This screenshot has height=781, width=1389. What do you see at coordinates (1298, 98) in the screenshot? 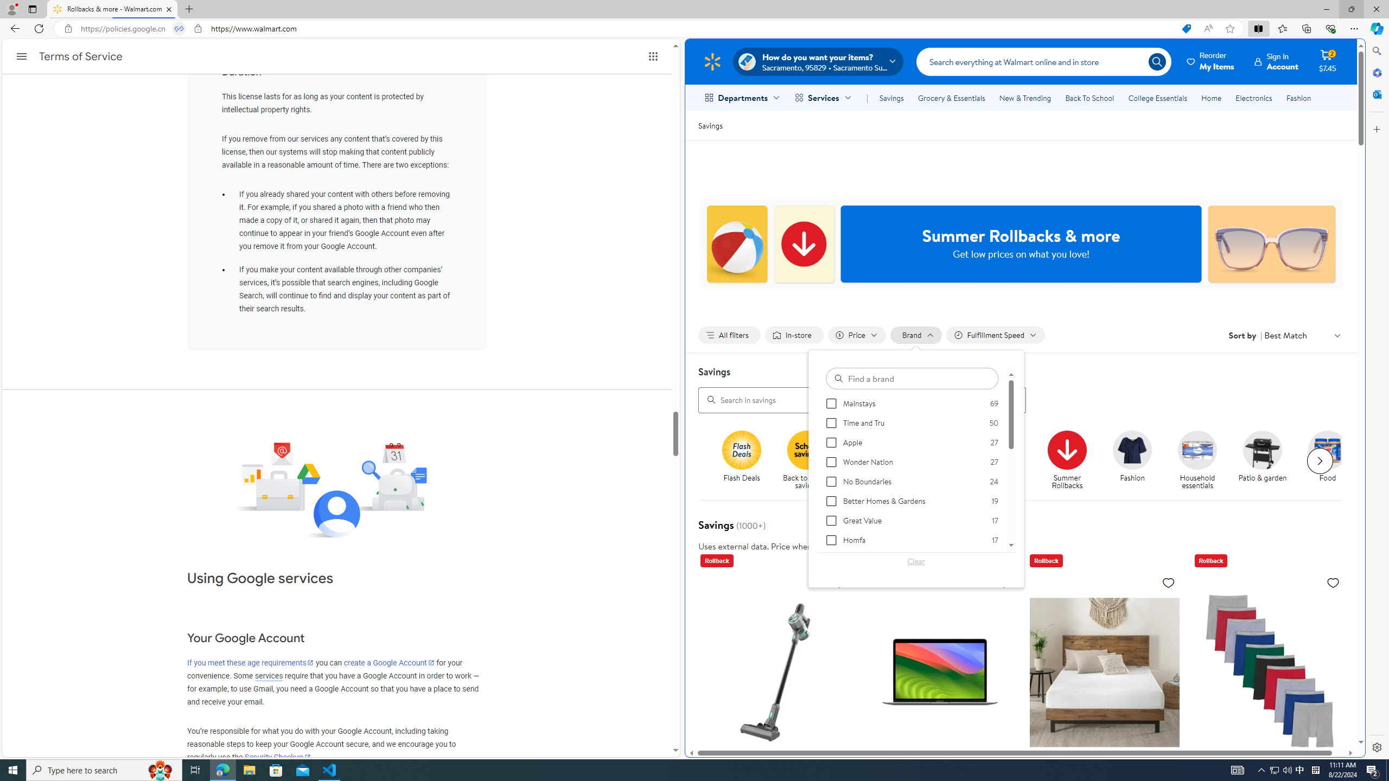
I see `Fashion` at bounding box center [1298, 98].